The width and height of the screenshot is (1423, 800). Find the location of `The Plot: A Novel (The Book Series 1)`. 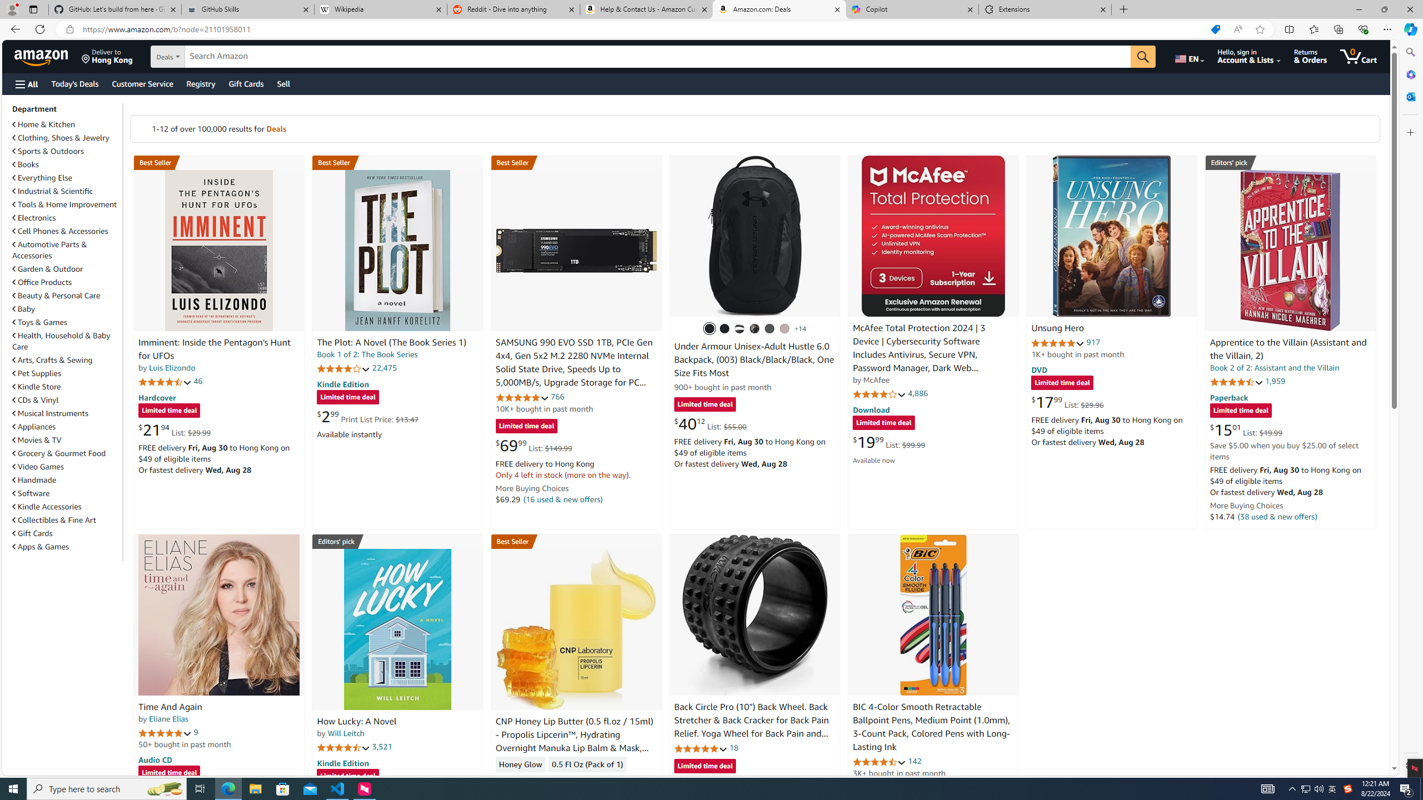

The Plot: A Novel (The Book Series 1) is located at coordinates (391, 343).